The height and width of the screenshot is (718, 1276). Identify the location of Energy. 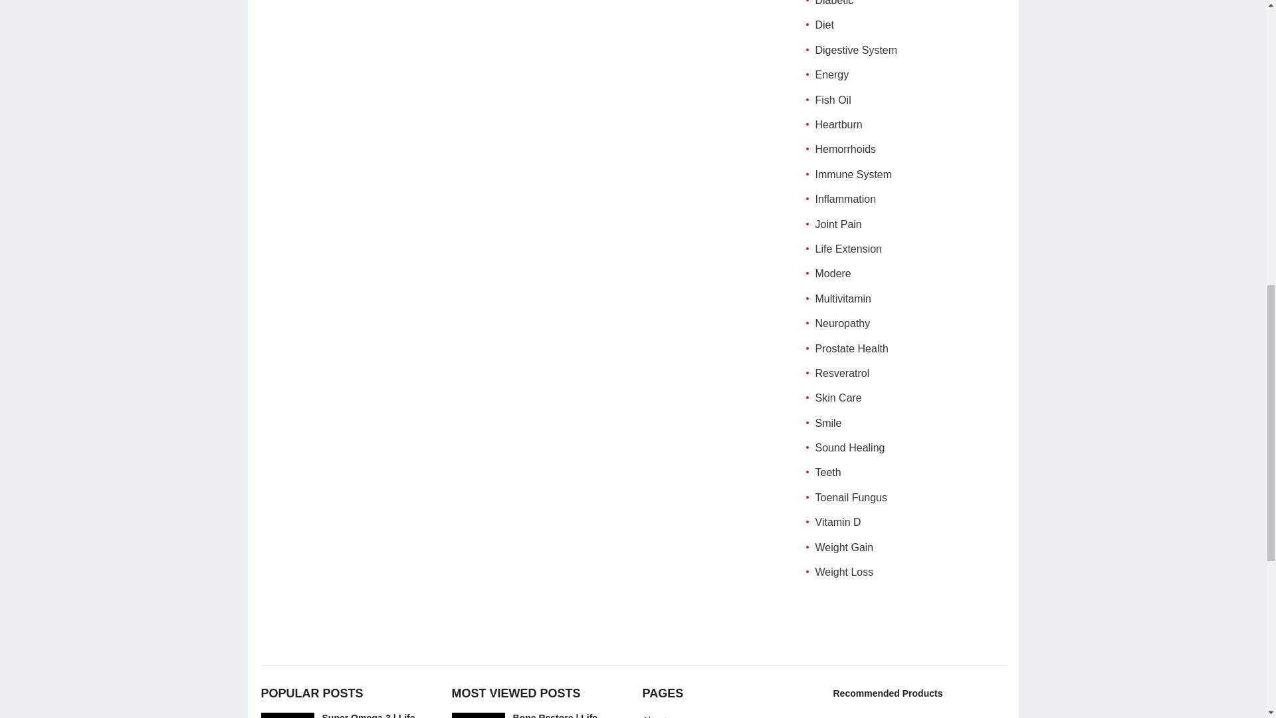
(831, 74).